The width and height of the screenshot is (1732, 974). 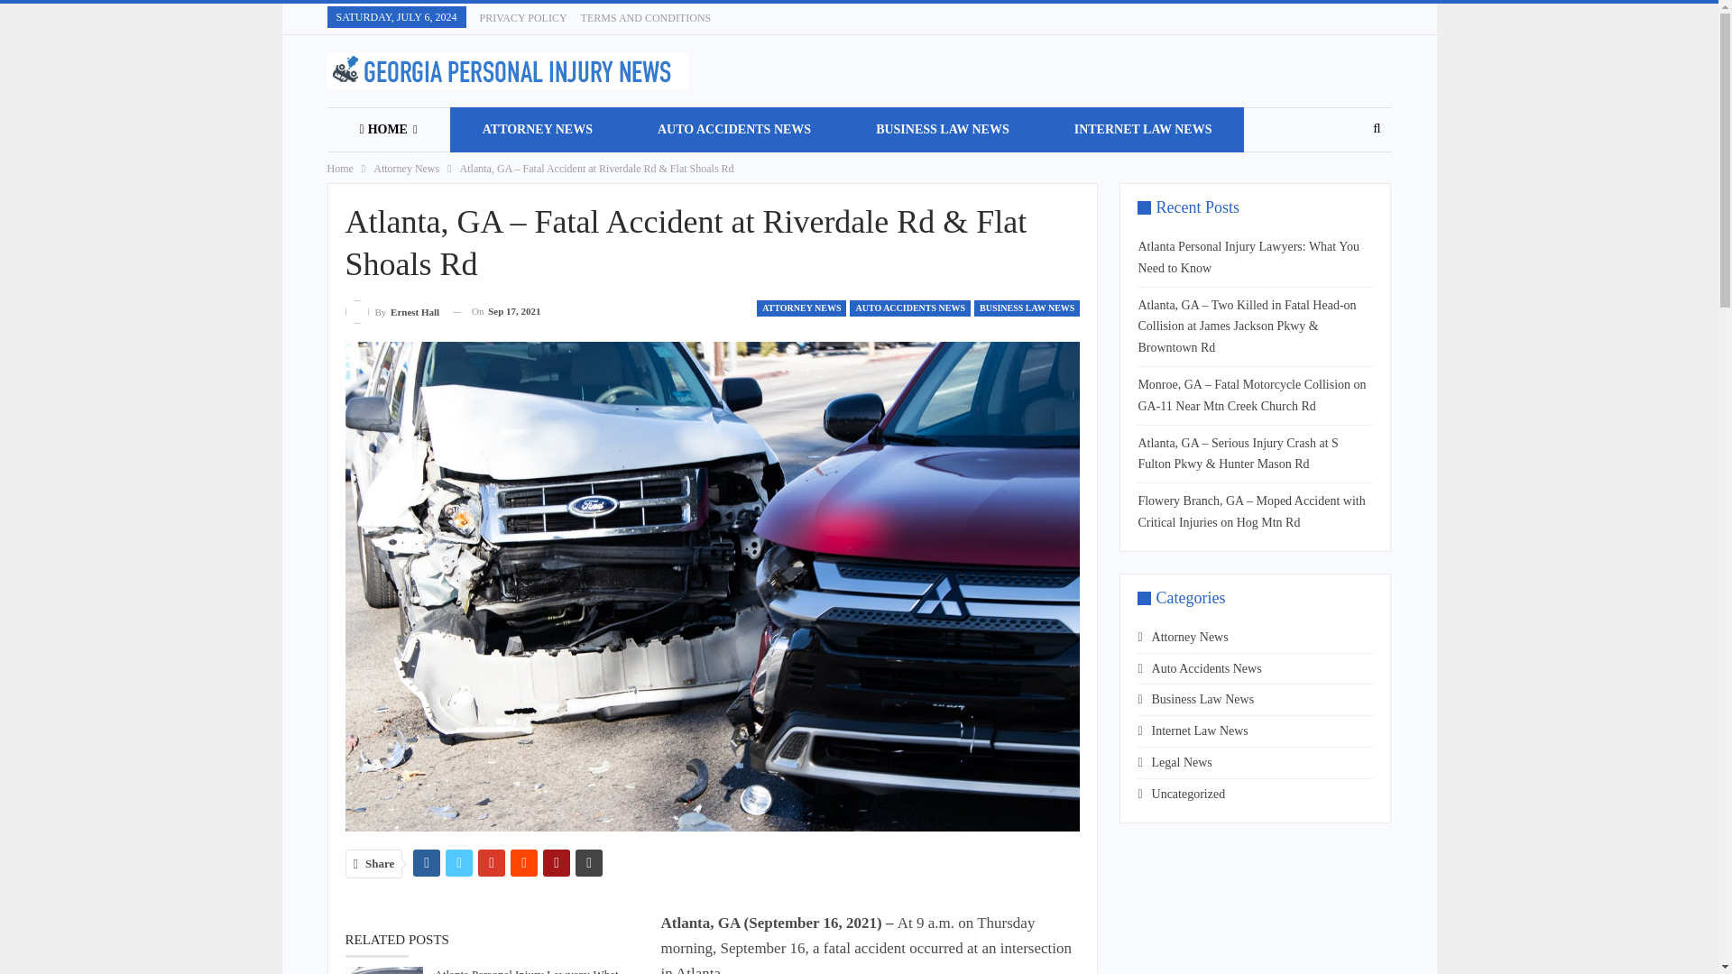 I want to click on By Ernest Hall, so click(x=392, y=310).